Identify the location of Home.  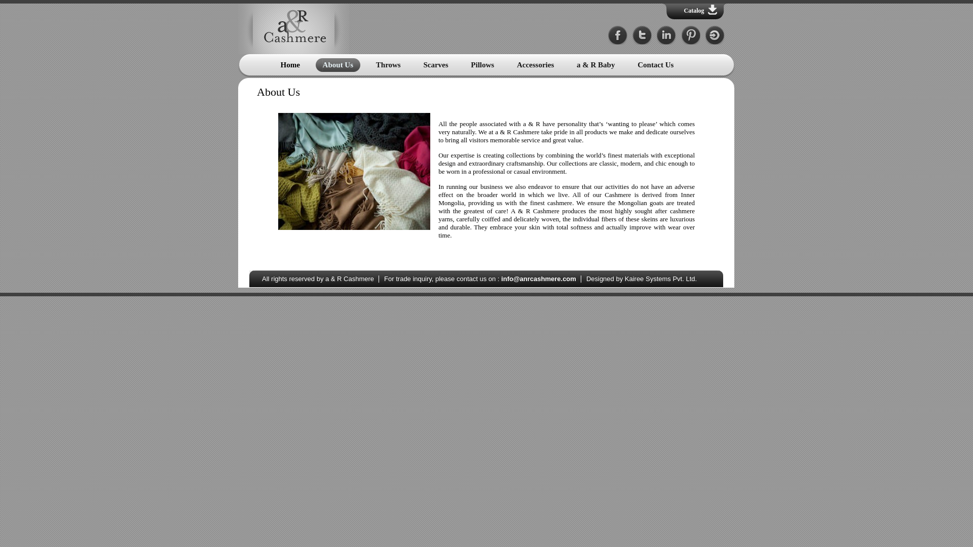
(290, 65).